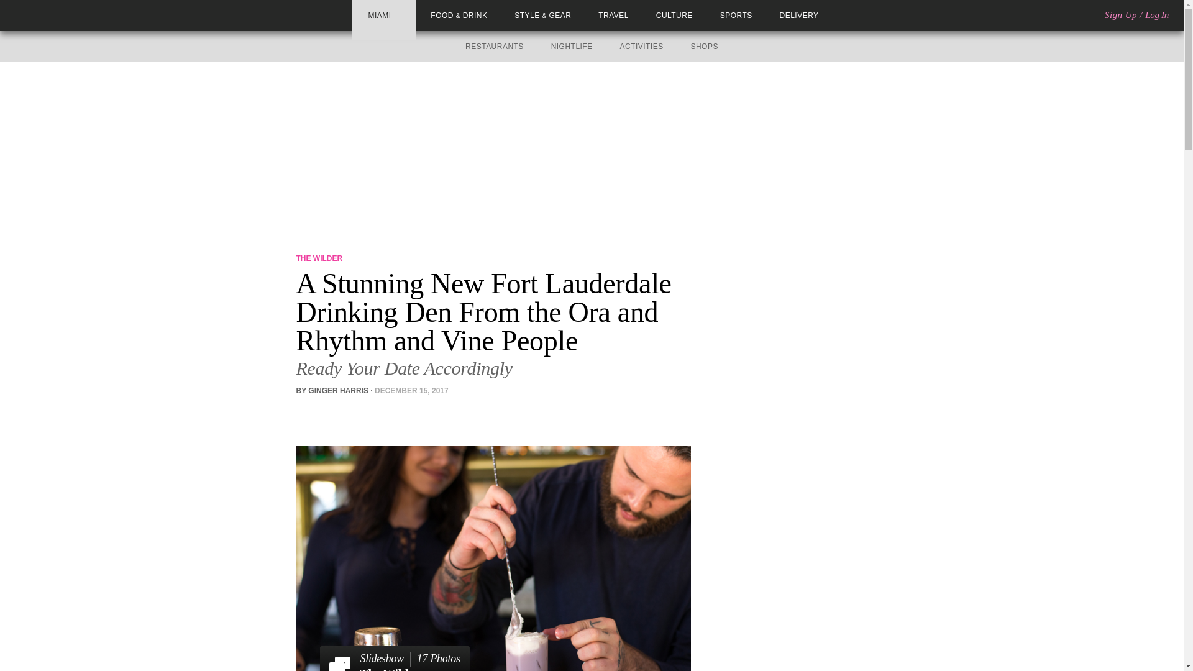 The height and width of the screenshot is (671, 1193). What do you see at coordinates (339, 413) in the screenshot?
I see `Pinterest` at bounding box center [339, 413].